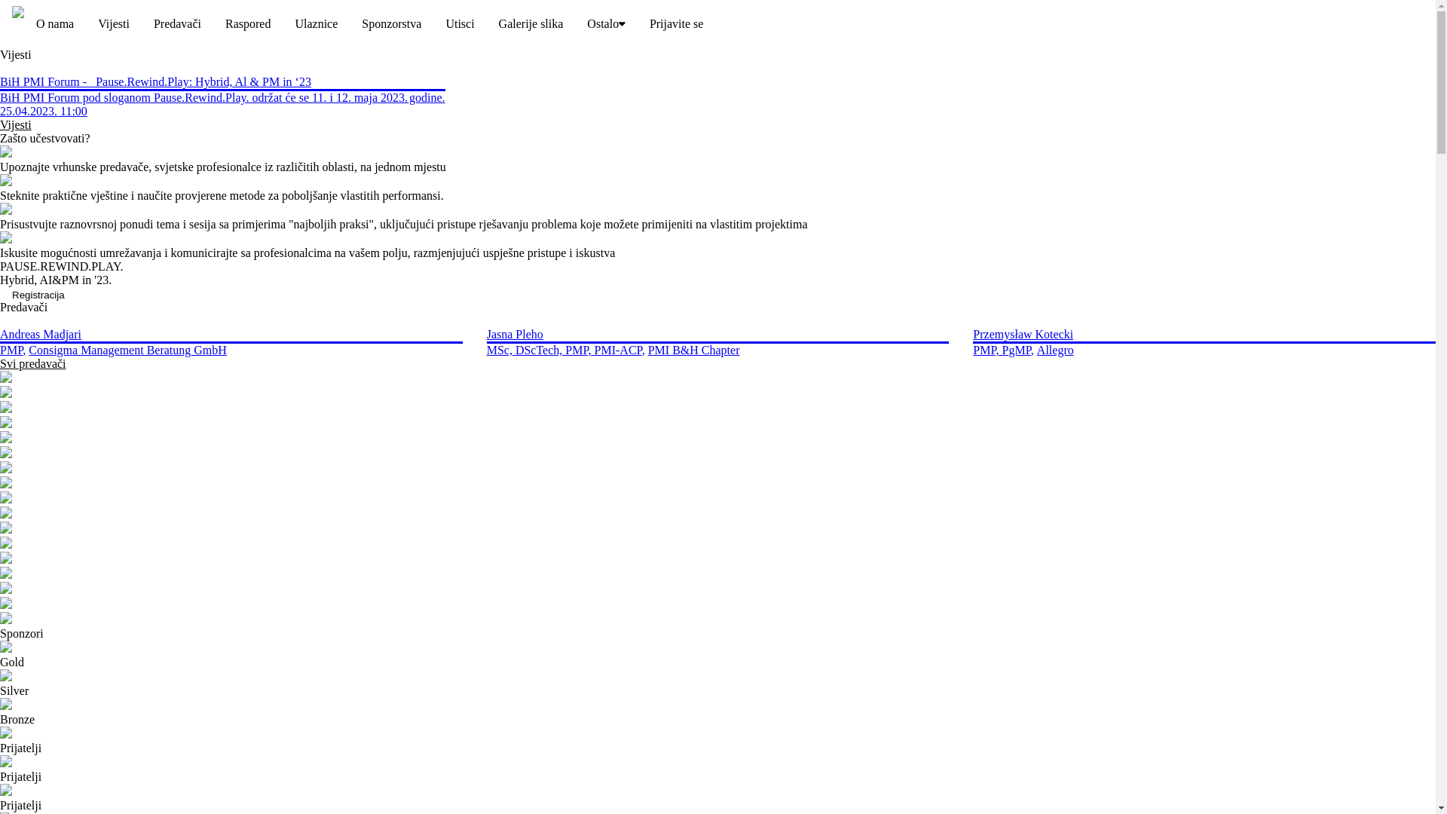 Image resolution: width=1447 pixels, height=814 pixels. I want to click on Andreas Madjari
PMP,Consigma Management Beratung GmbH, so click(231, 336).